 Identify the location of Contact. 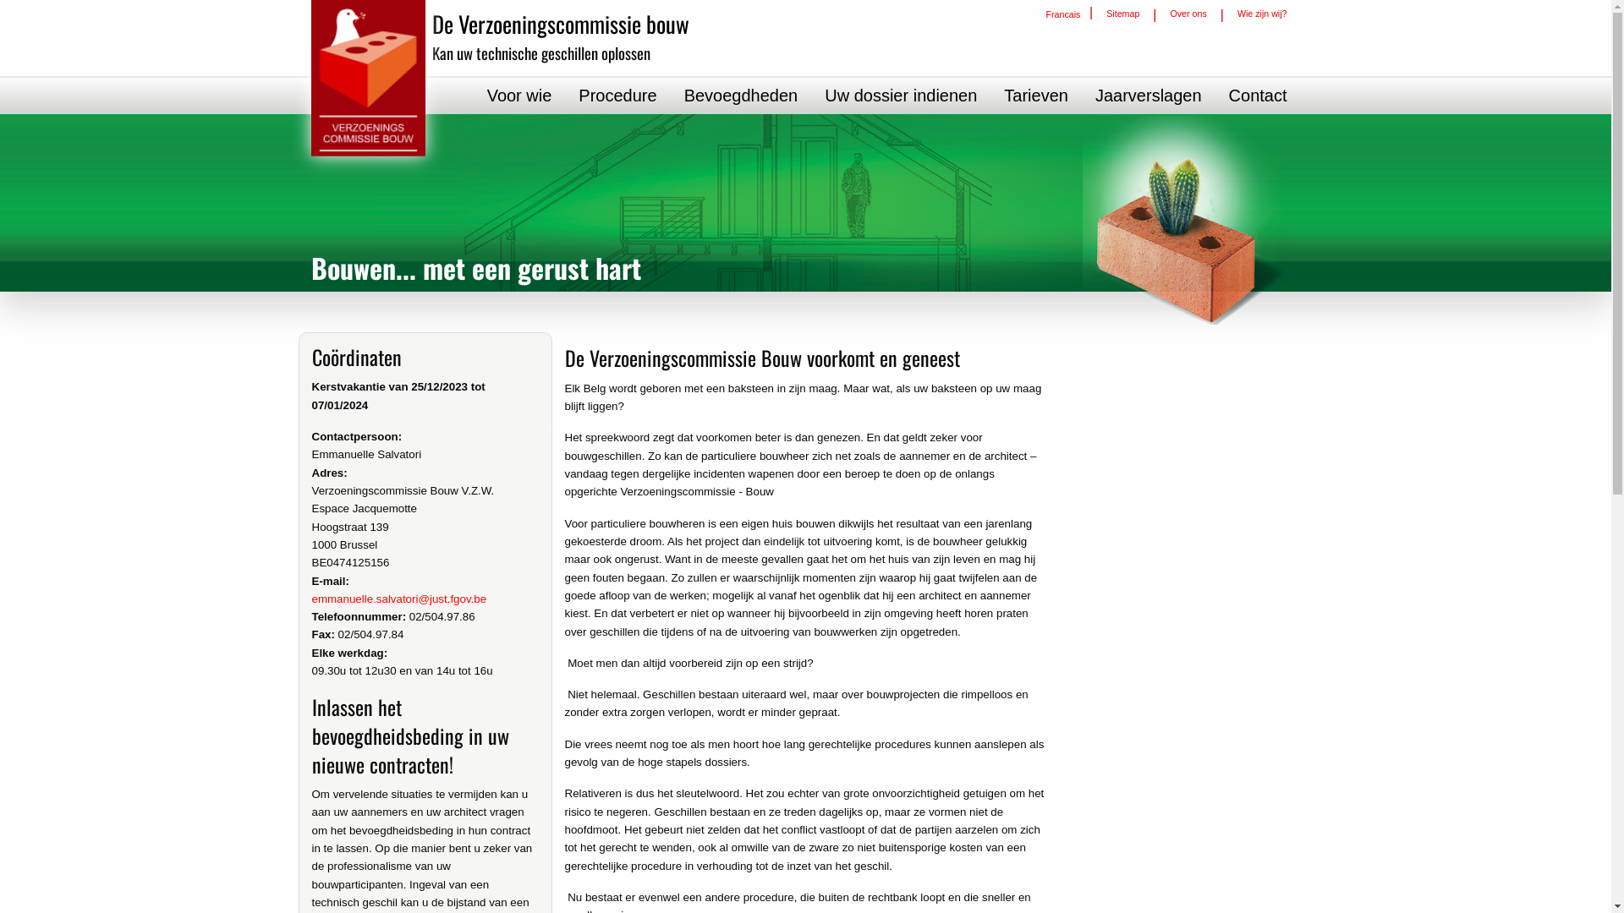
(1259, 96).